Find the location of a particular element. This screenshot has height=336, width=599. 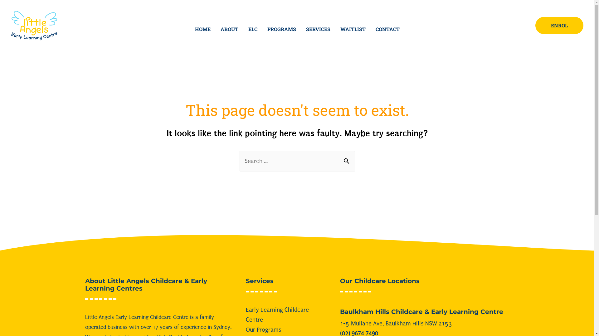

ABOUT is located at coordinates (229, 29).